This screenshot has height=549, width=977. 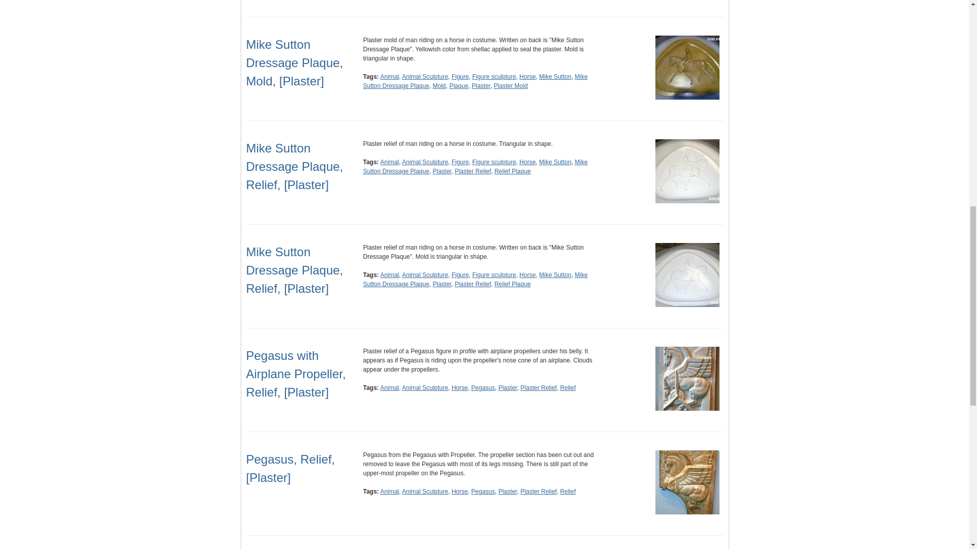 I want to click on 2000.843.jpg, so click(x=687, y=171).